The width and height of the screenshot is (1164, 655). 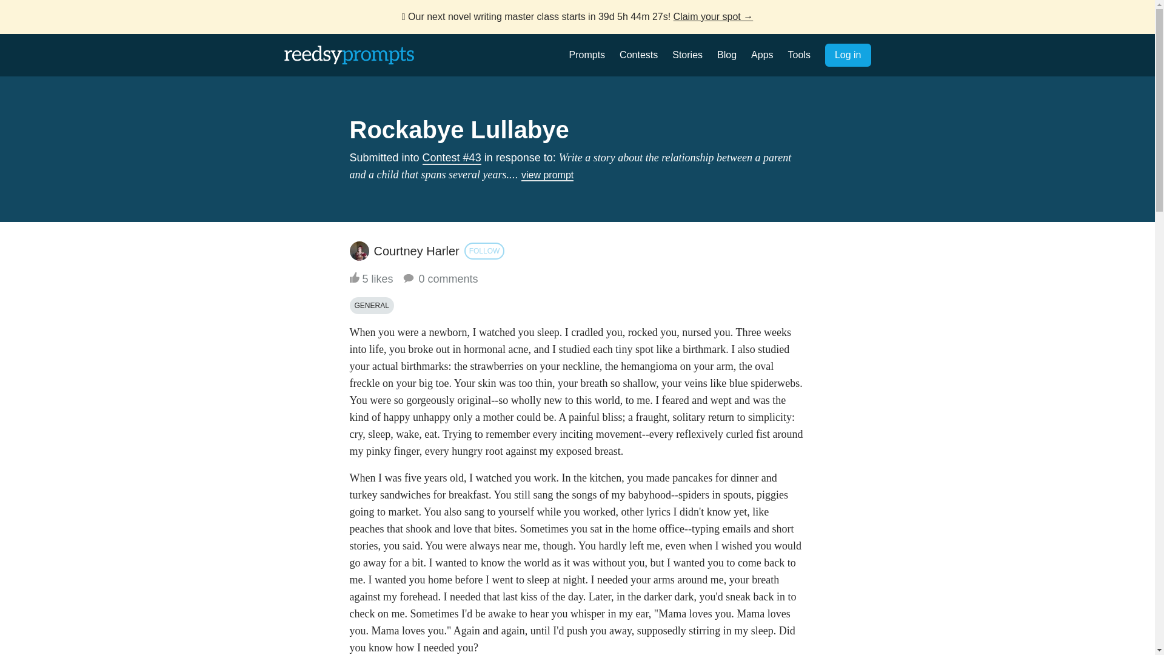 I want to click on 0 comments, so click(x=440, y=279).